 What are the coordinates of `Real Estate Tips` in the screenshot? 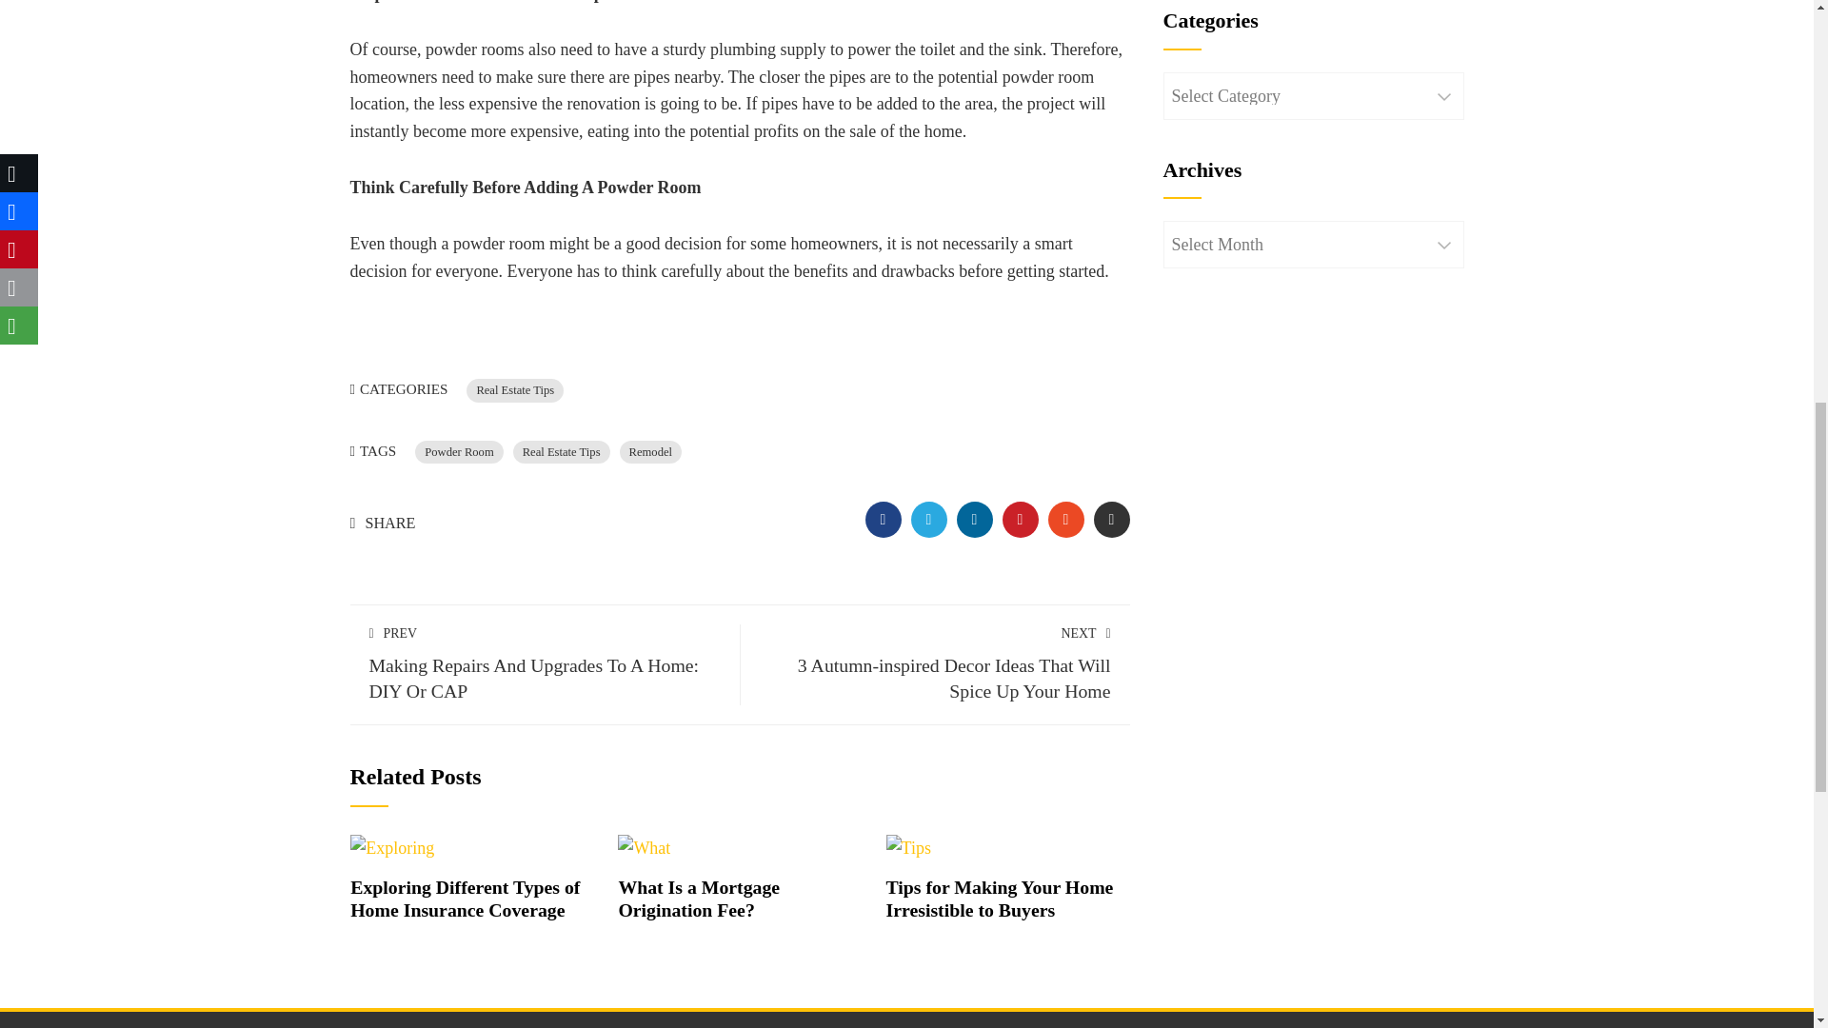 It's located at (465, 899).